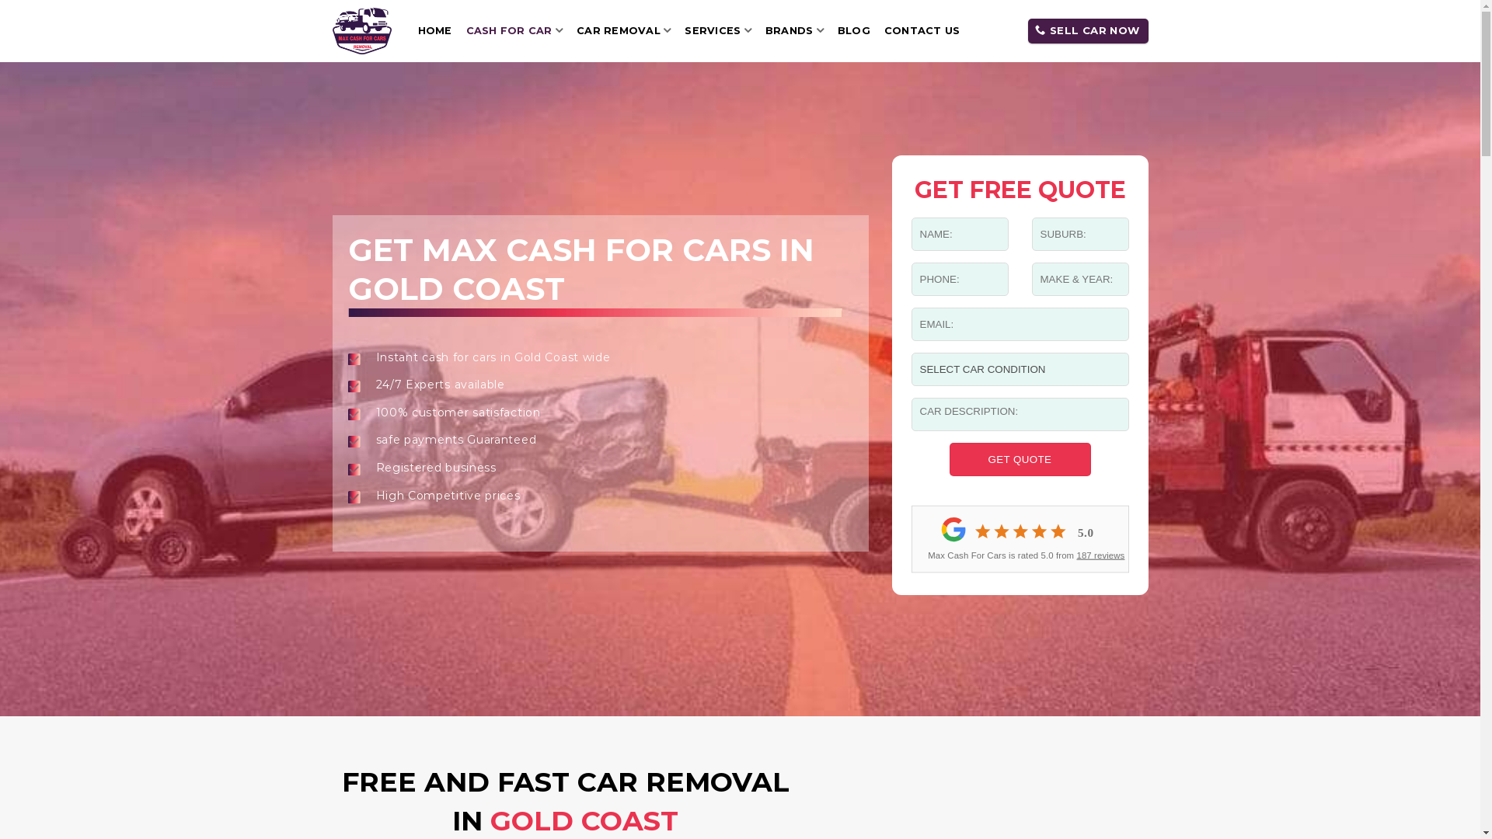 The image size is (1492, 839). Describe the element at coordinates (514, 31) in the screenshot. I see `CASH FOR CAR` at that location.